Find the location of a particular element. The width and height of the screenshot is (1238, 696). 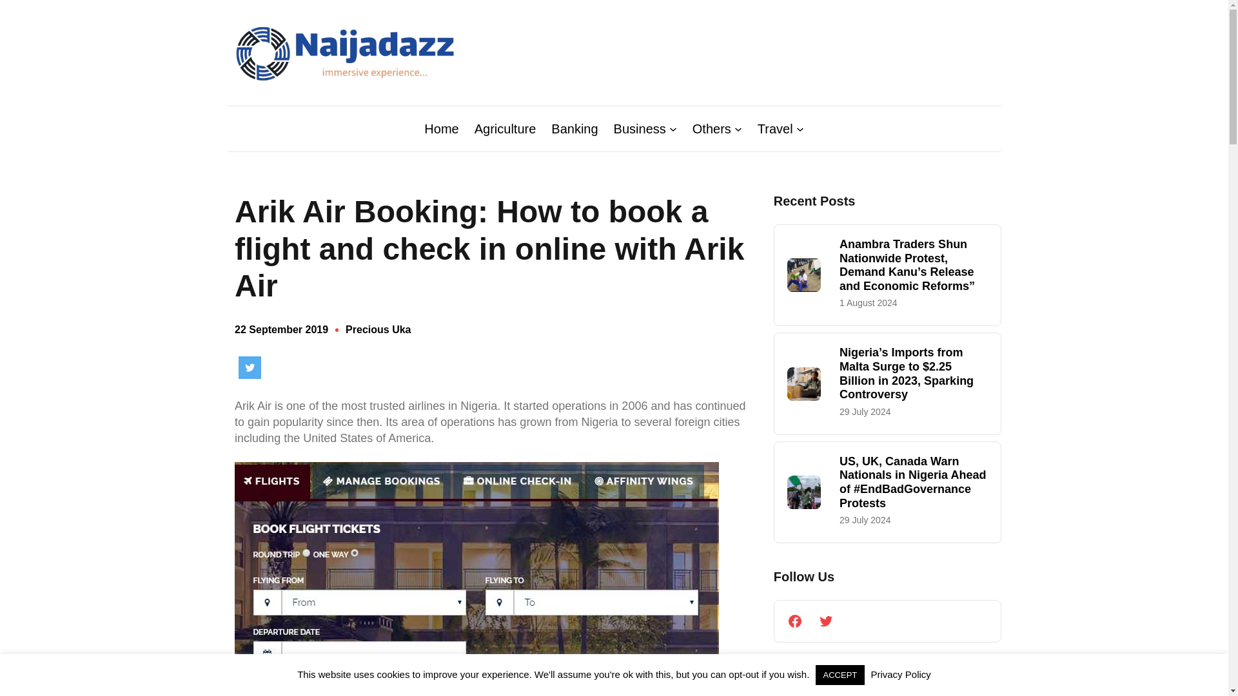

Precious Uka is located at coordinates (378, 329).